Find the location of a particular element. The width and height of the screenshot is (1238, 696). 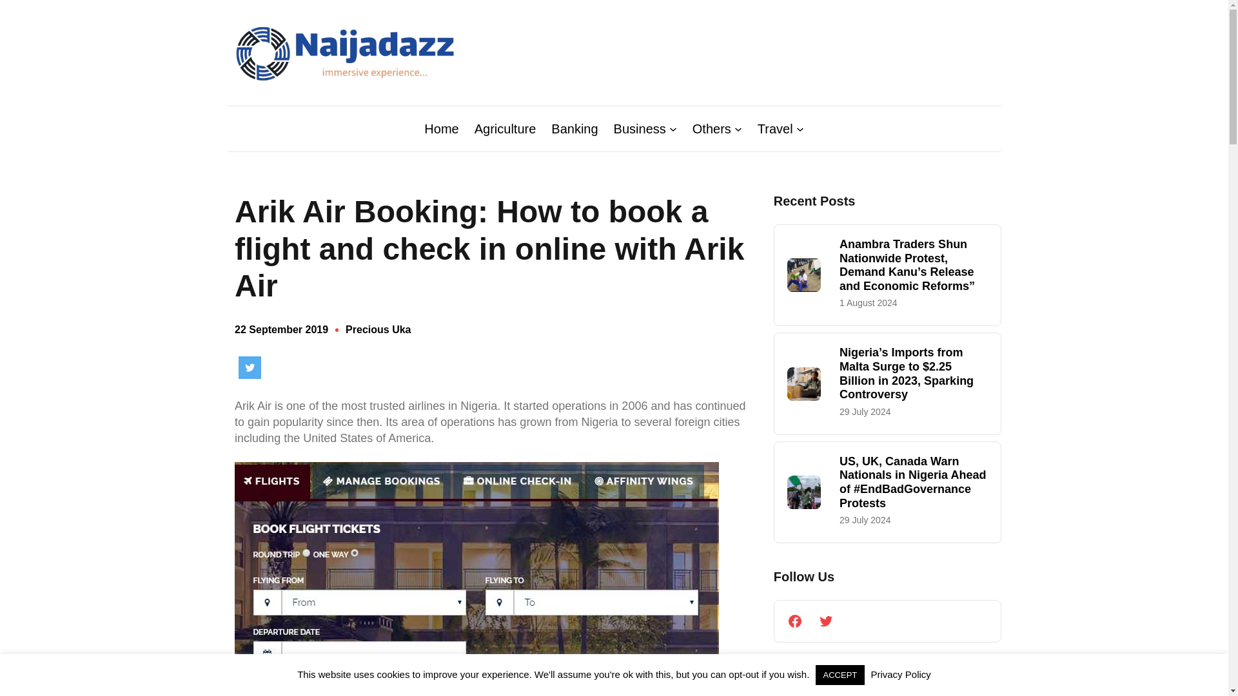

Precious Uka is located at coordinates (378, 329).